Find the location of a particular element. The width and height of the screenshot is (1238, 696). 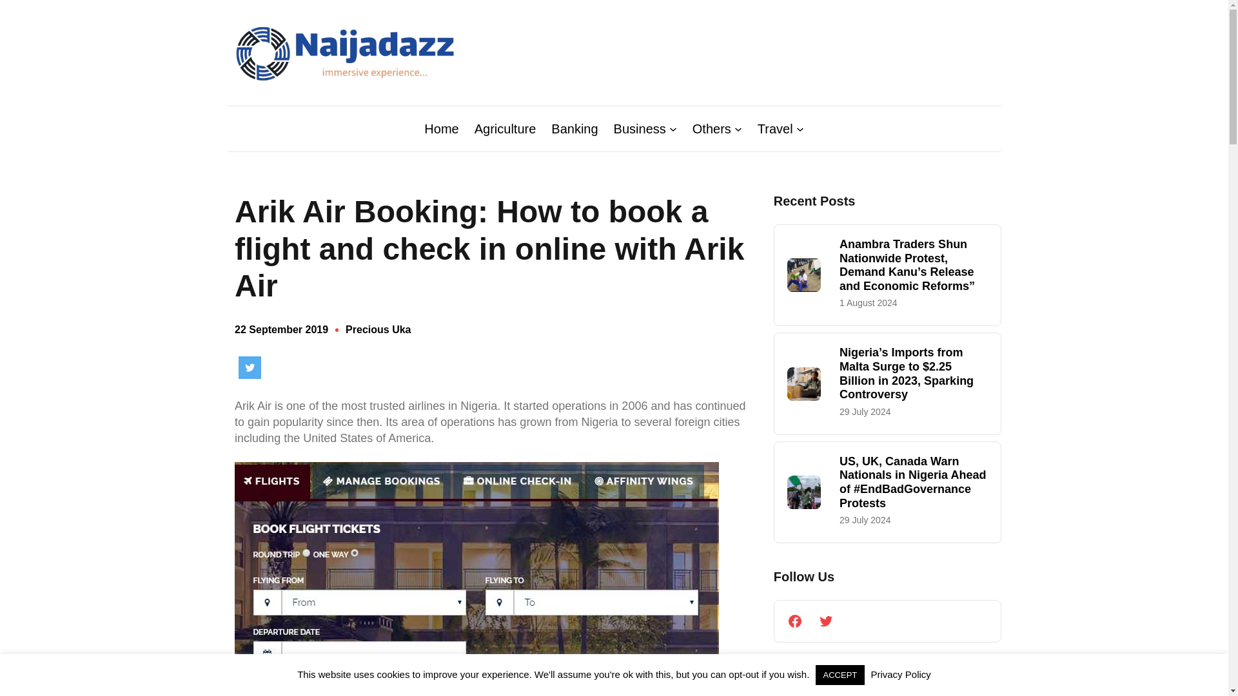

Precious Uka is located at coordinates (378, 329).